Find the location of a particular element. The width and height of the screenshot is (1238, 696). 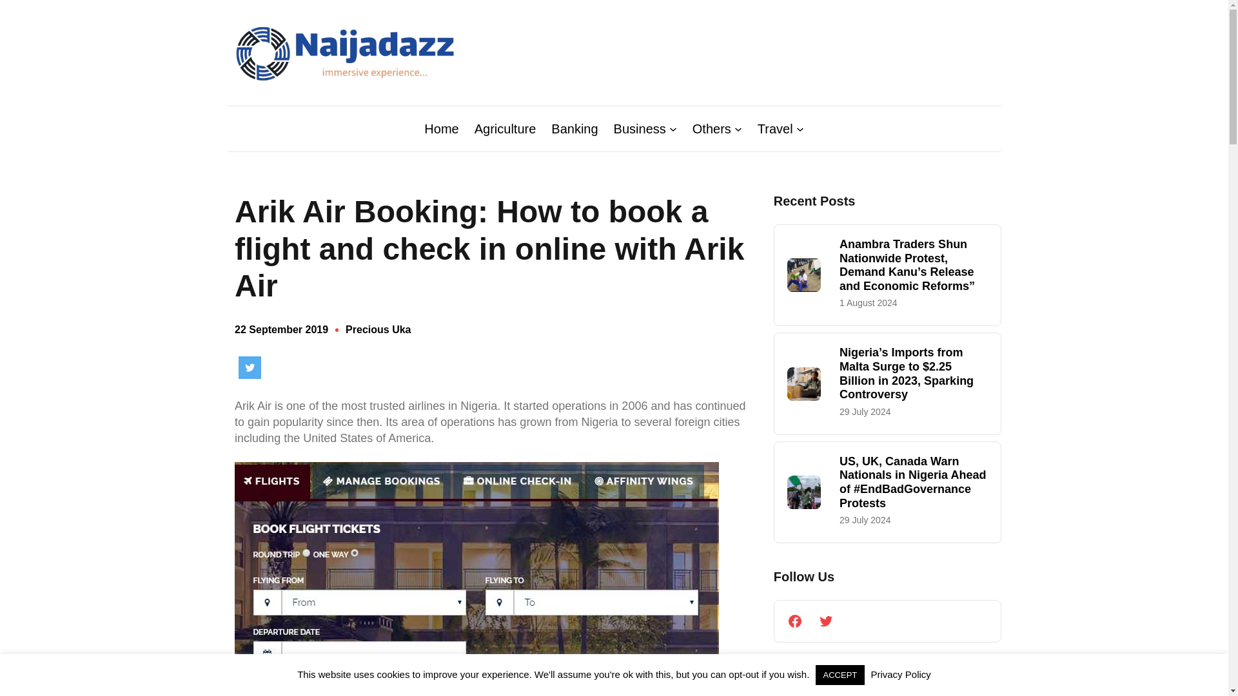

Precious Uka is located at coordinates (378, 329).